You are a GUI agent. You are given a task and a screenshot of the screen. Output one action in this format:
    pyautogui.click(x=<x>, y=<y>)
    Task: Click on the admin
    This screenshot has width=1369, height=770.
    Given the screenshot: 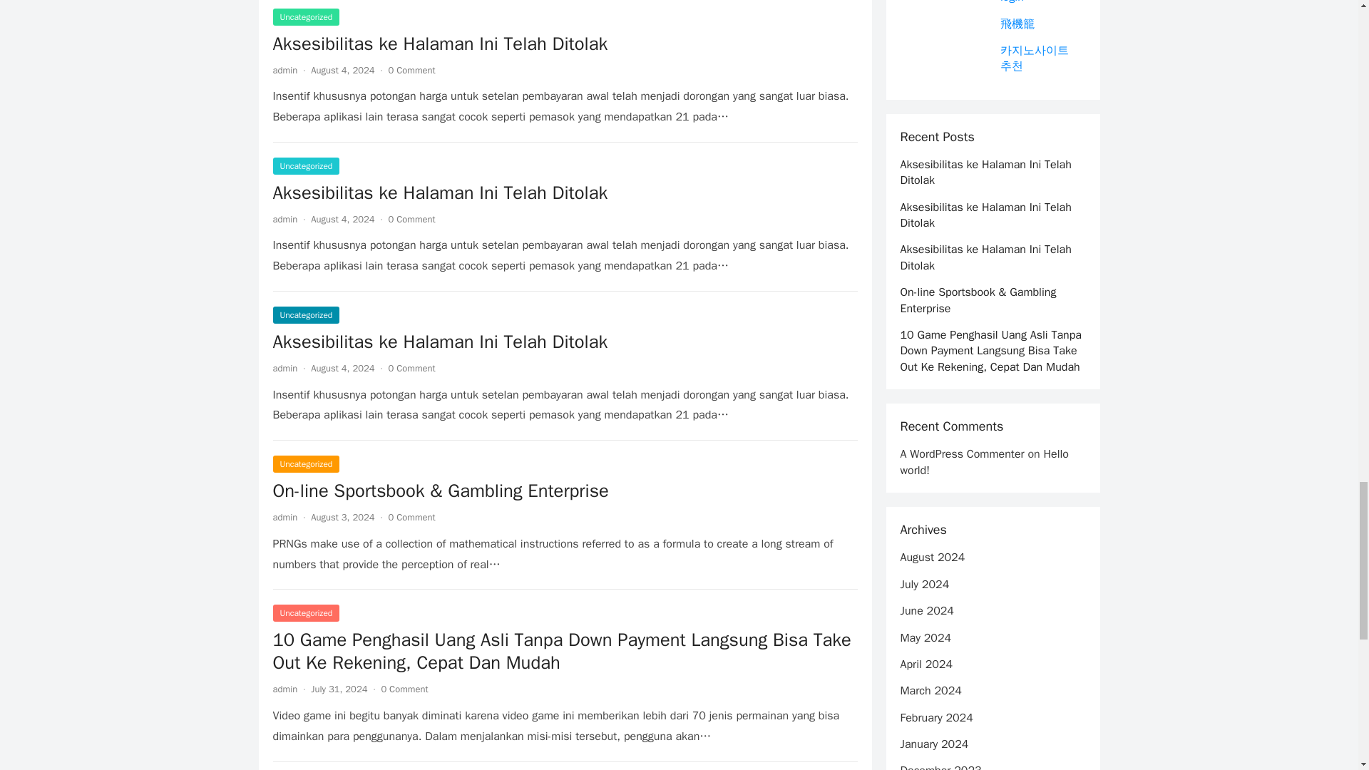 What is the action you would take?
    pyautogui.click(x=284, y=70)
    